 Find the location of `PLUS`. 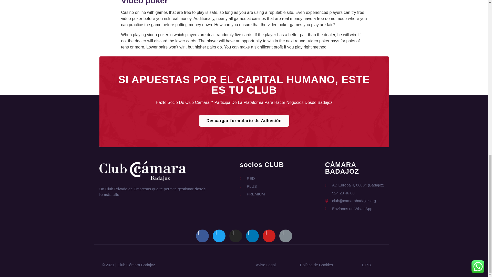

PLUS is located at coordinates (252, 186).